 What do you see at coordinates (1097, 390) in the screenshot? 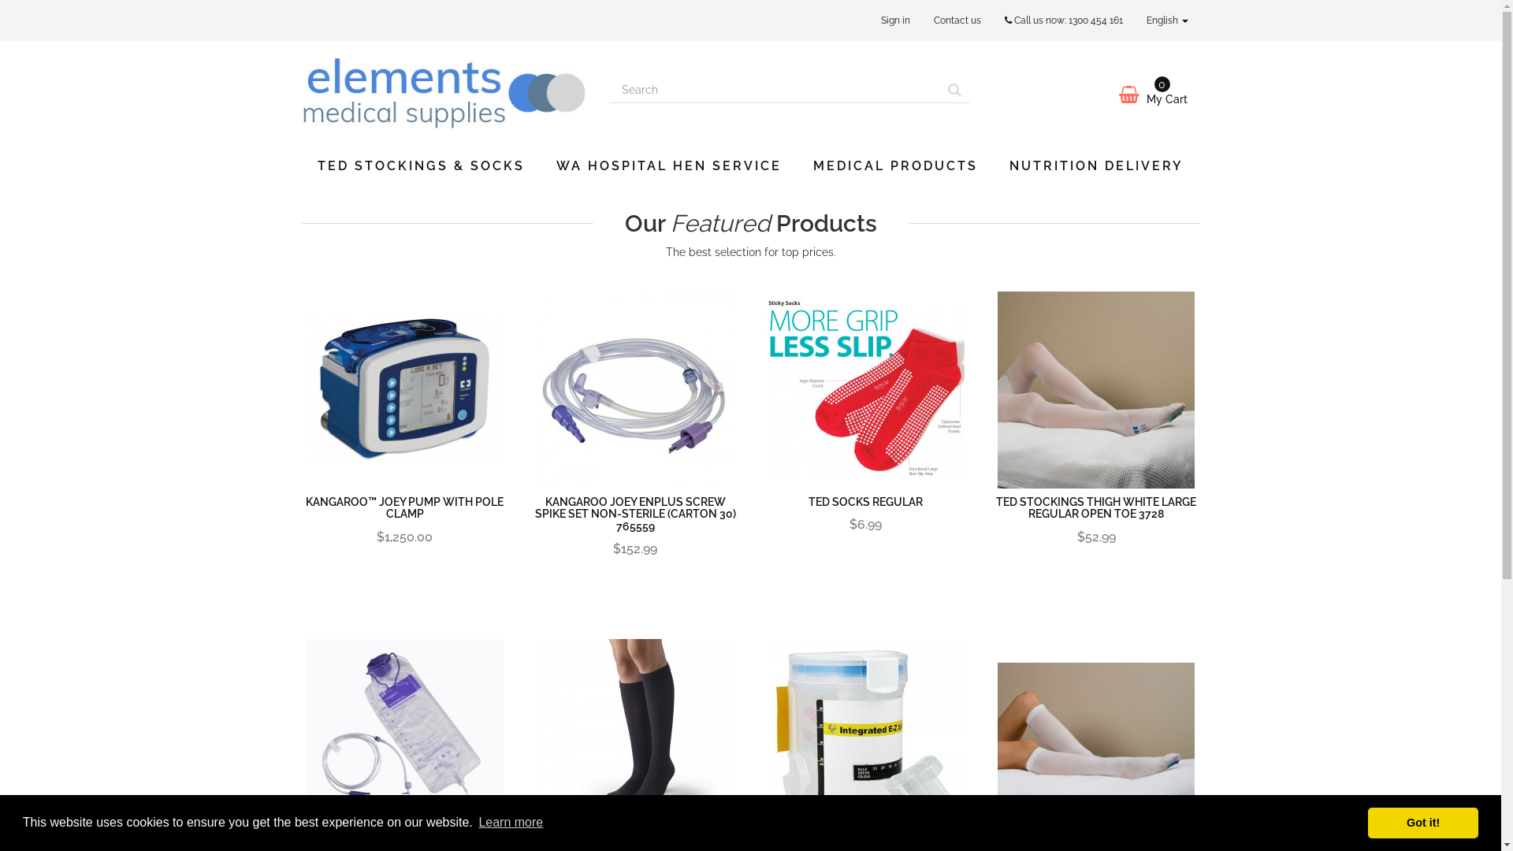
I see `Ted Stockings Thigh White Large Regular Open Toe 3728` at bounding box center [1097, 390].